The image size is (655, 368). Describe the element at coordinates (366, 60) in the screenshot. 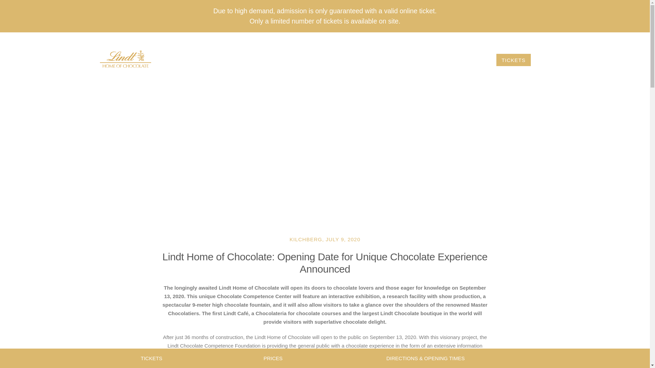

I see `Shop` at that location.